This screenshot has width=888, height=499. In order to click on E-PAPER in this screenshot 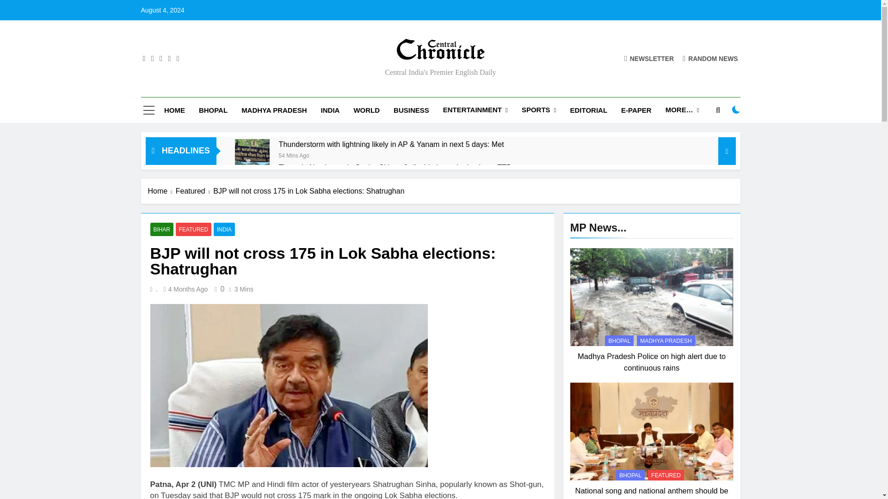, I will do `click(636, 110)`.